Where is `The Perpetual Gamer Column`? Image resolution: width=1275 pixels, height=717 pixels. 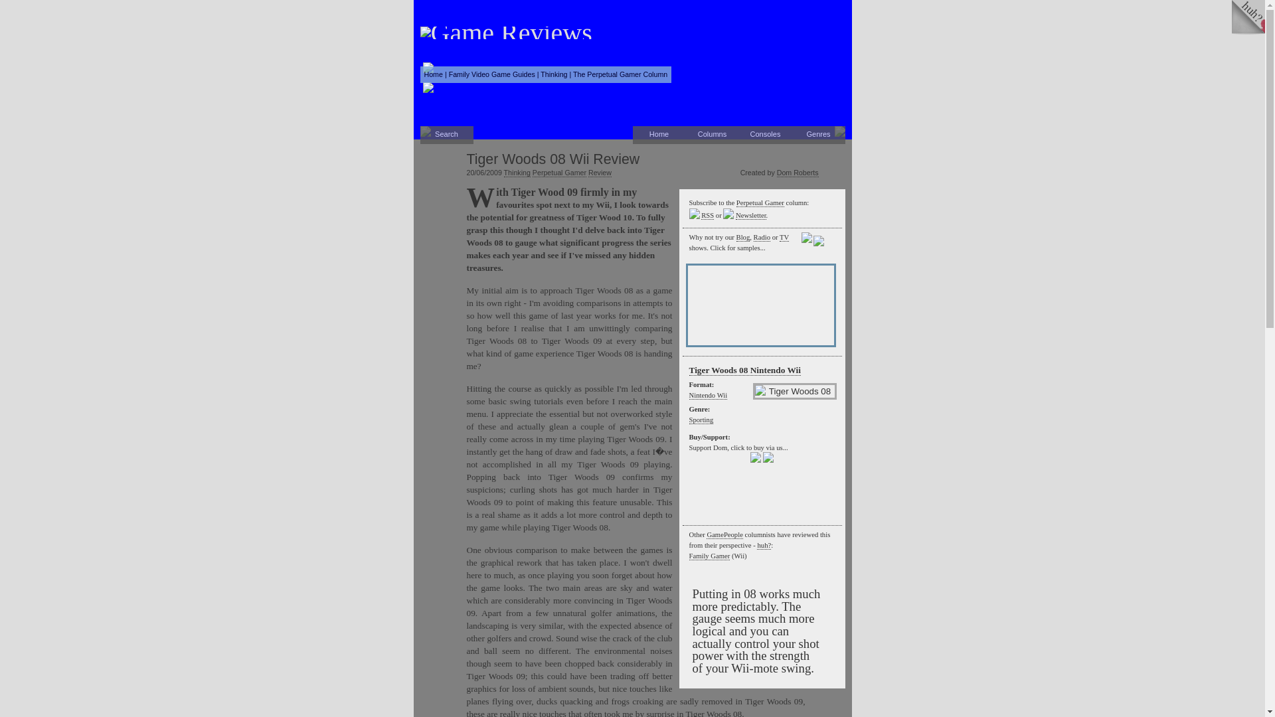
The Perpetual Gamer Column is located at coordinates (620, 74).